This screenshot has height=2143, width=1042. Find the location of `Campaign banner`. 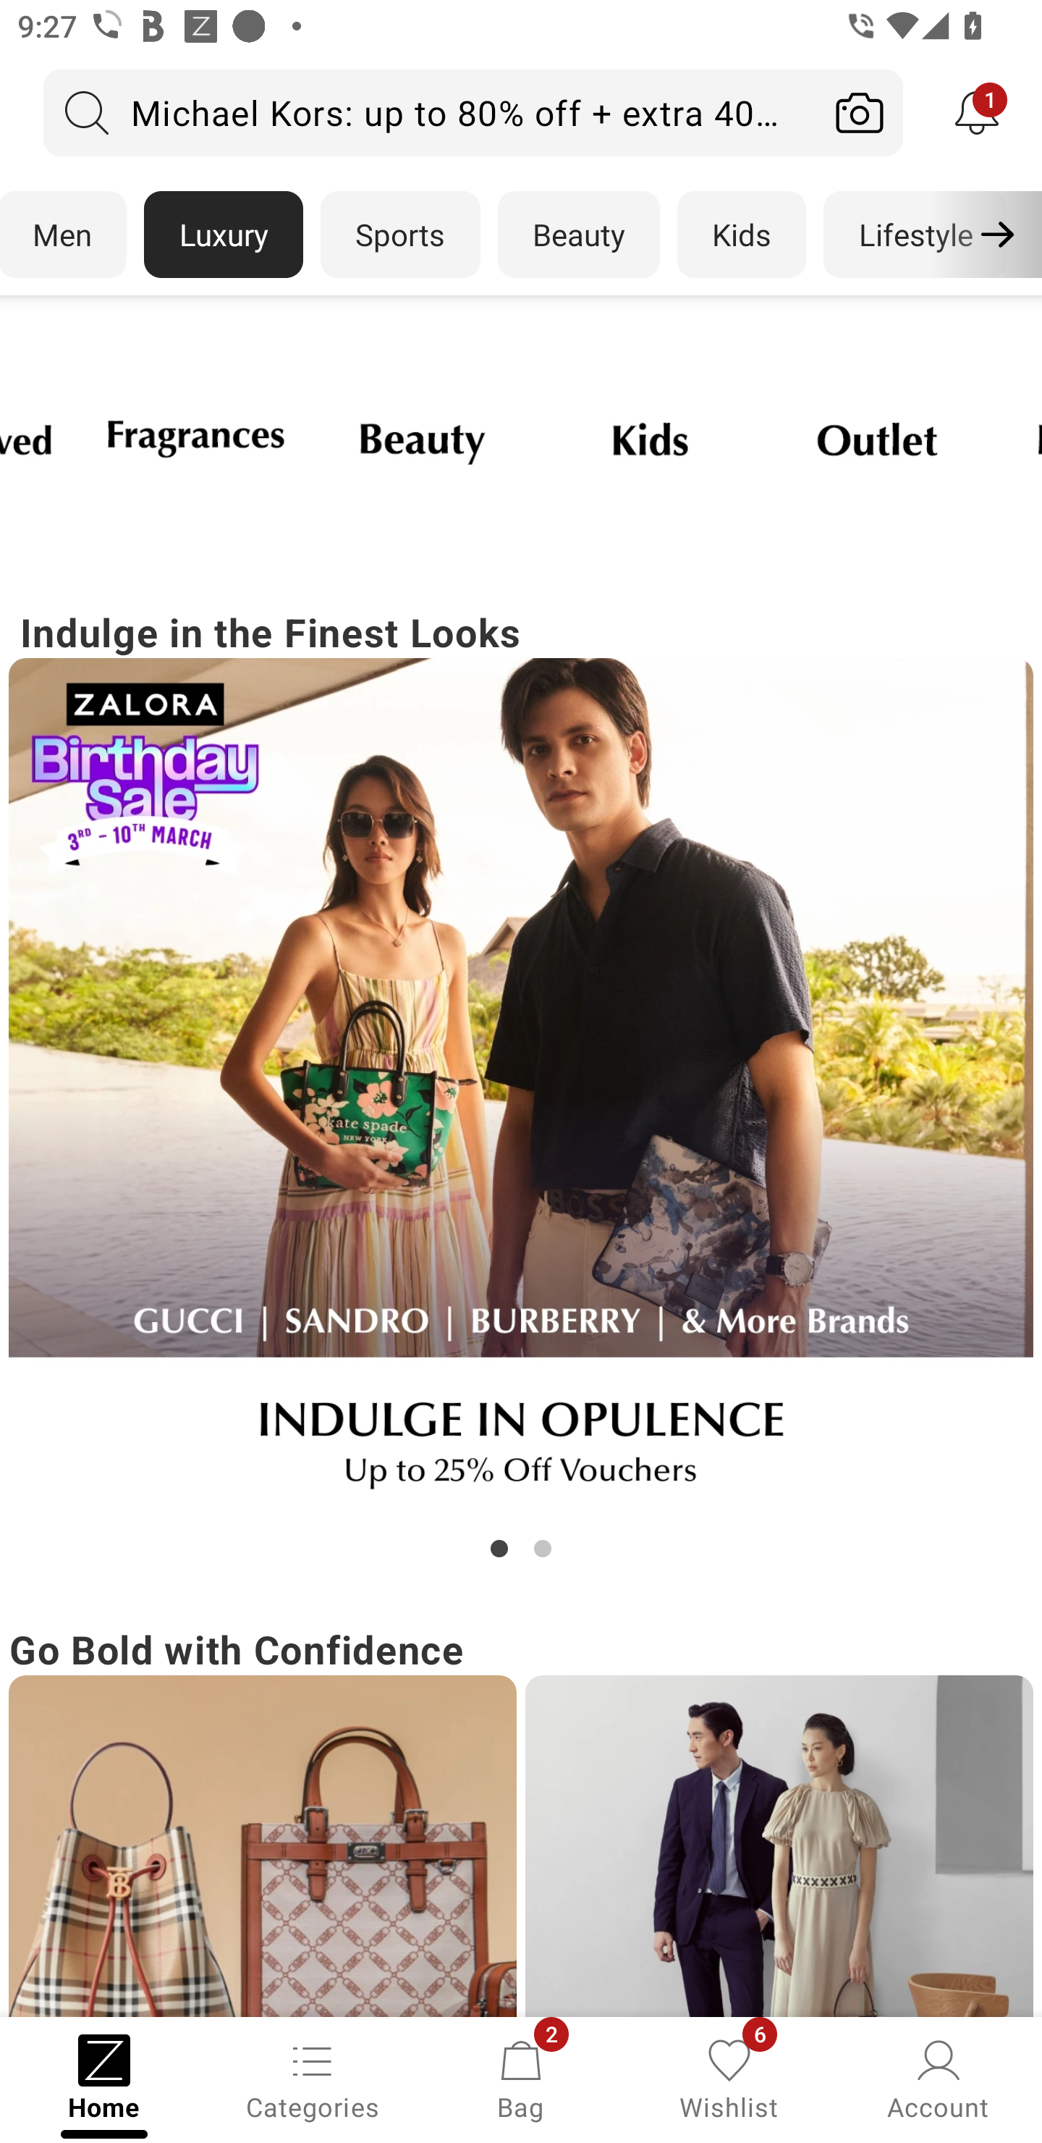

Campaign banner is located at coordinates (521, 1089).